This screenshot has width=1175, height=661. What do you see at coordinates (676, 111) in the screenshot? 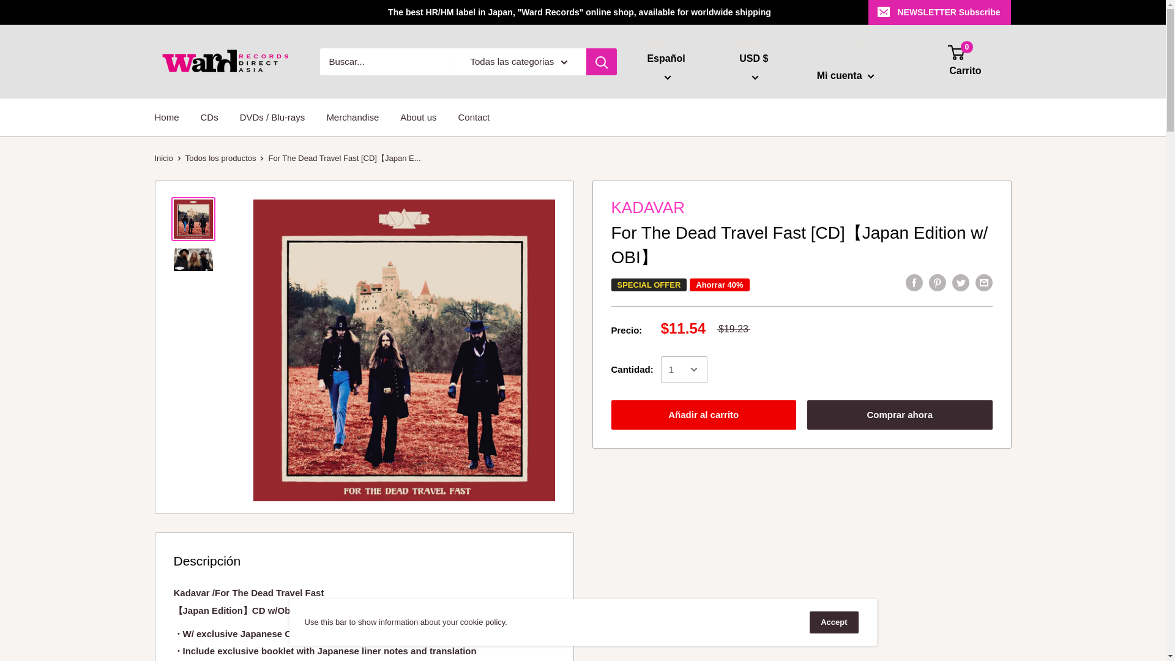
I see `en` at bounding box center [676, 111].